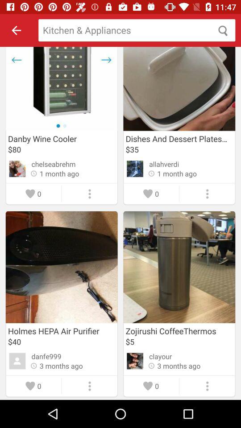 This screenshot has height=428, width=241. What do you see at coordinates (161, 356) in the screenshot?
I see `choose icon above 3 months ago item` at bounding box center [161, 356].